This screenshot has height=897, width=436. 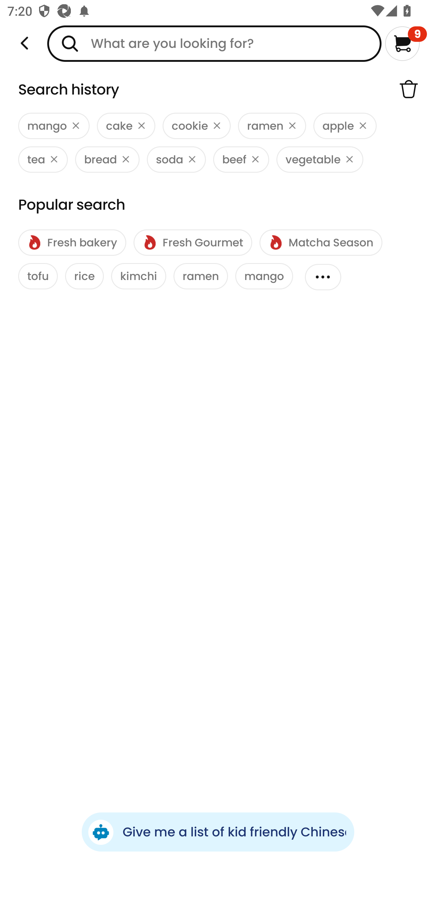 I want to click on cake, so click(x=126, y=126).